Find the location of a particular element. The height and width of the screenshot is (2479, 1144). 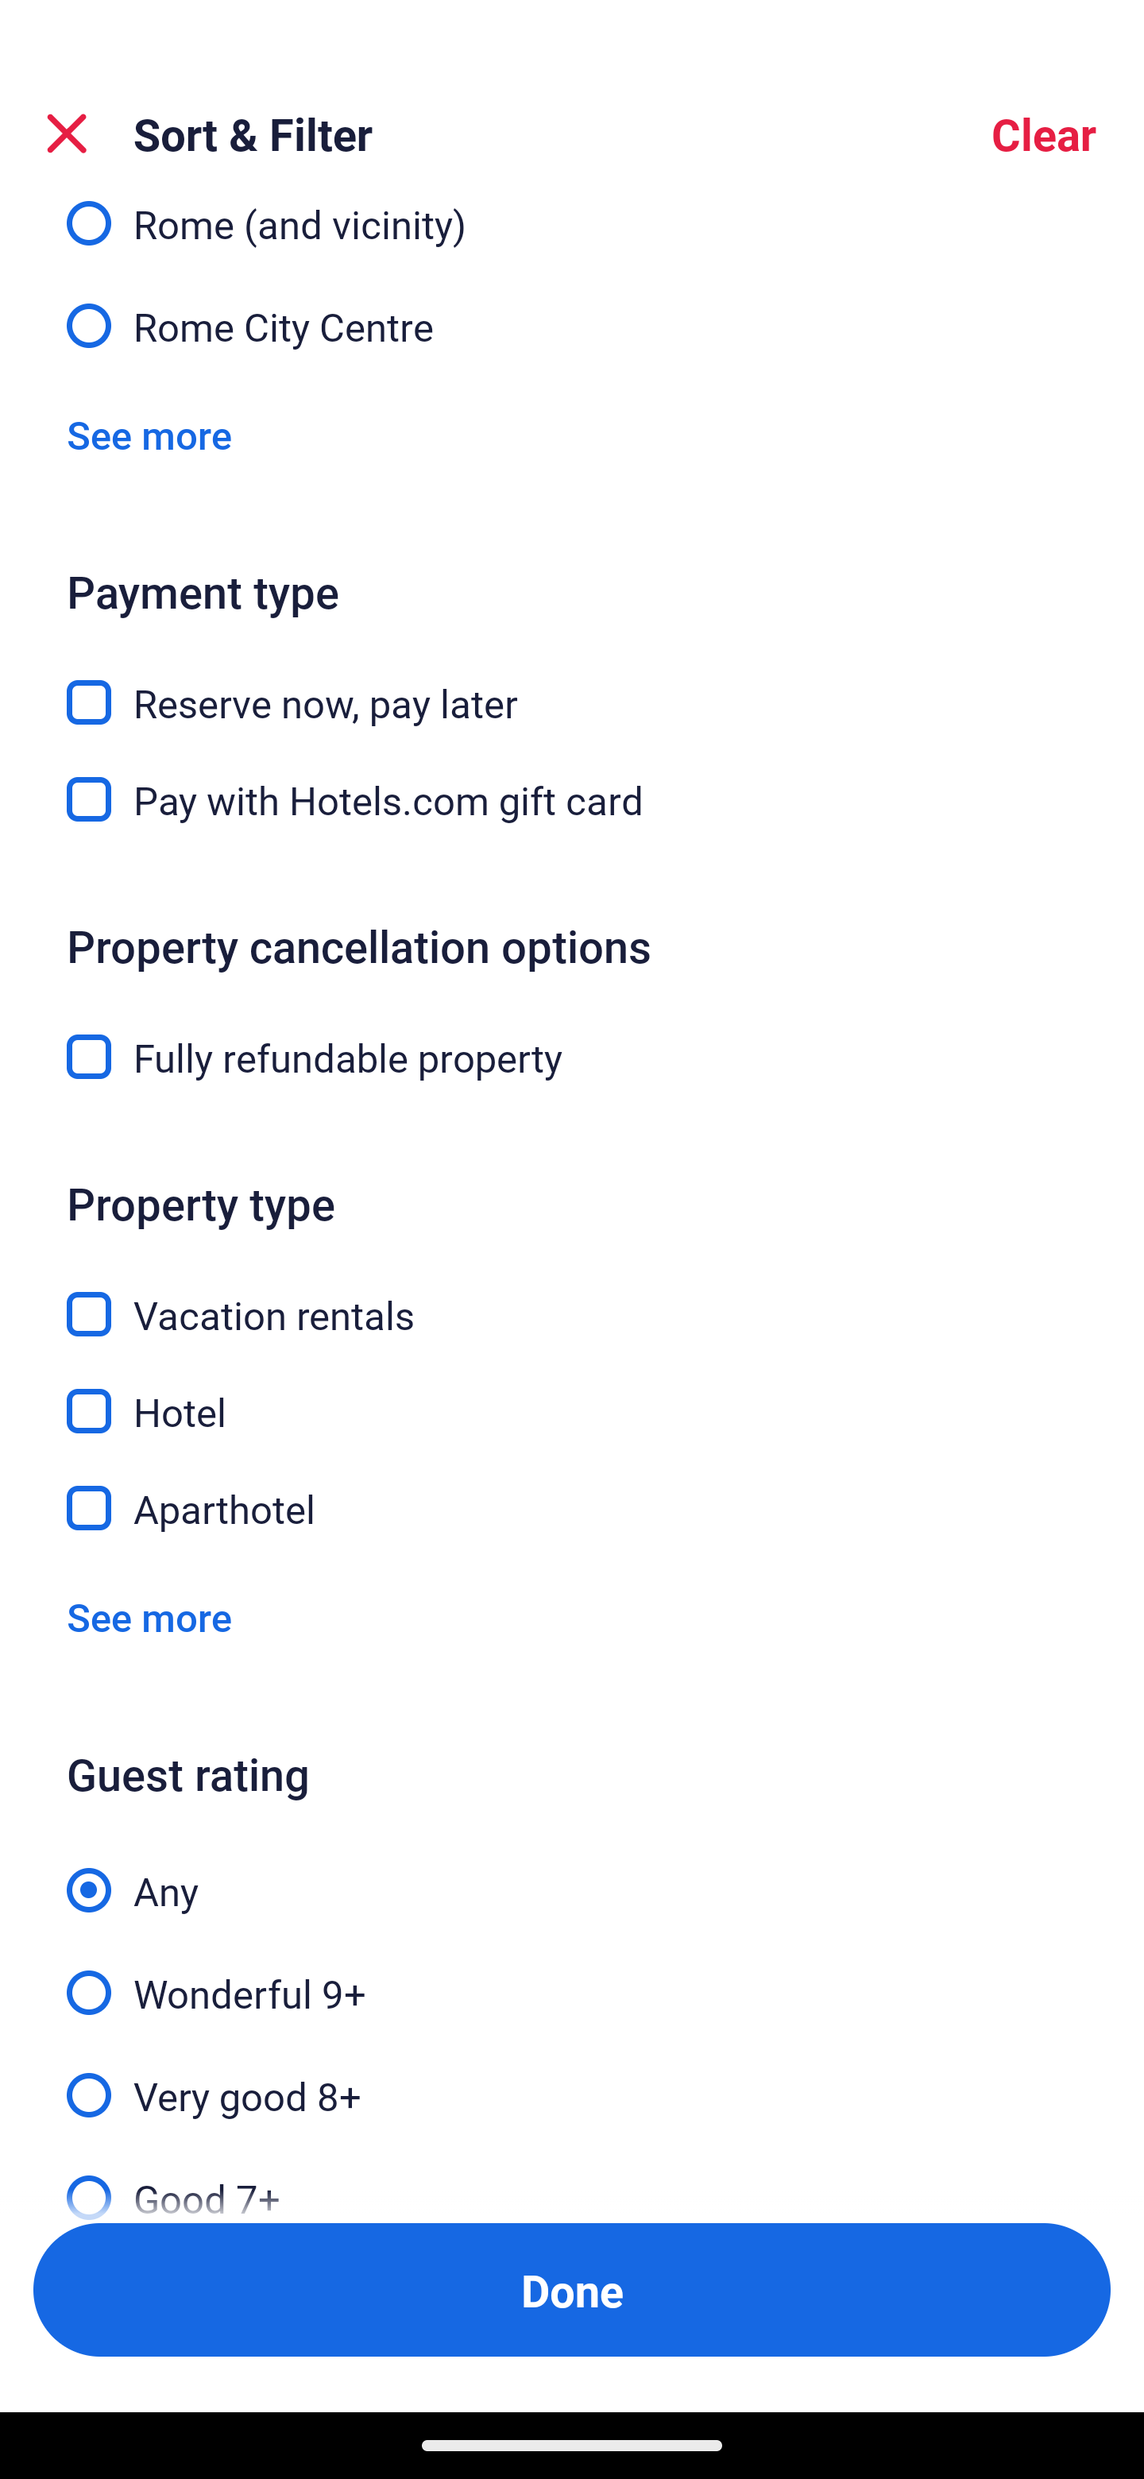

Good 7+ is located at coordinates (572, 2176).